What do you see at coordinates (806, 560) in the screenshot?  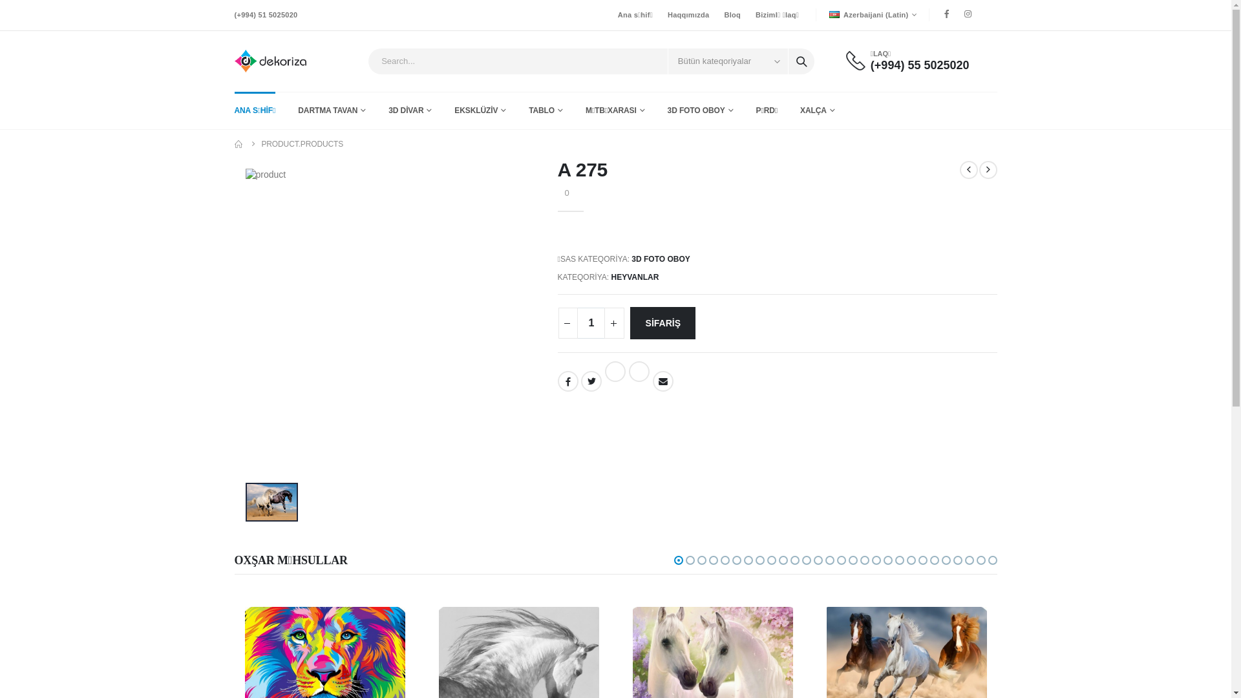 I see `dot` at bounding box center [806, 560].